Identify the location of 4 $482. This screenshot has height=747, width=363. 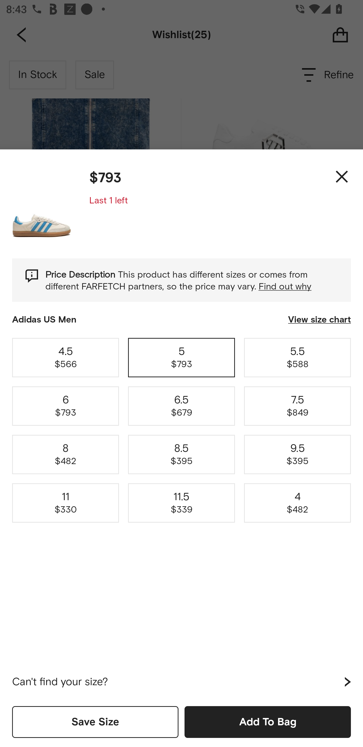
(297, 503).